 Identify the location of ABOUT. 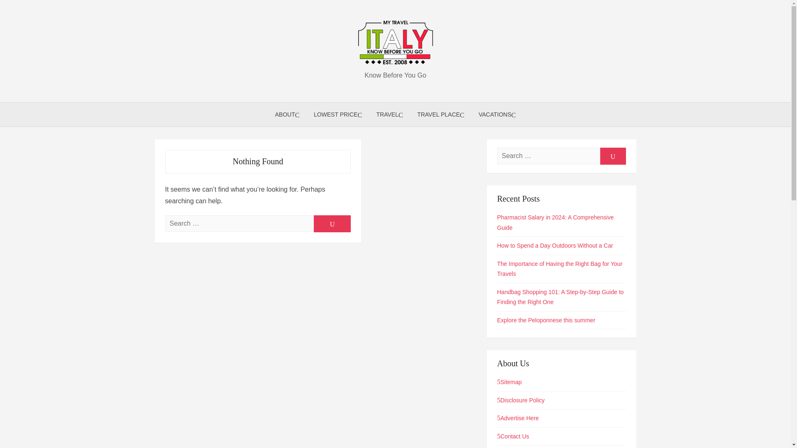
(287, 114).